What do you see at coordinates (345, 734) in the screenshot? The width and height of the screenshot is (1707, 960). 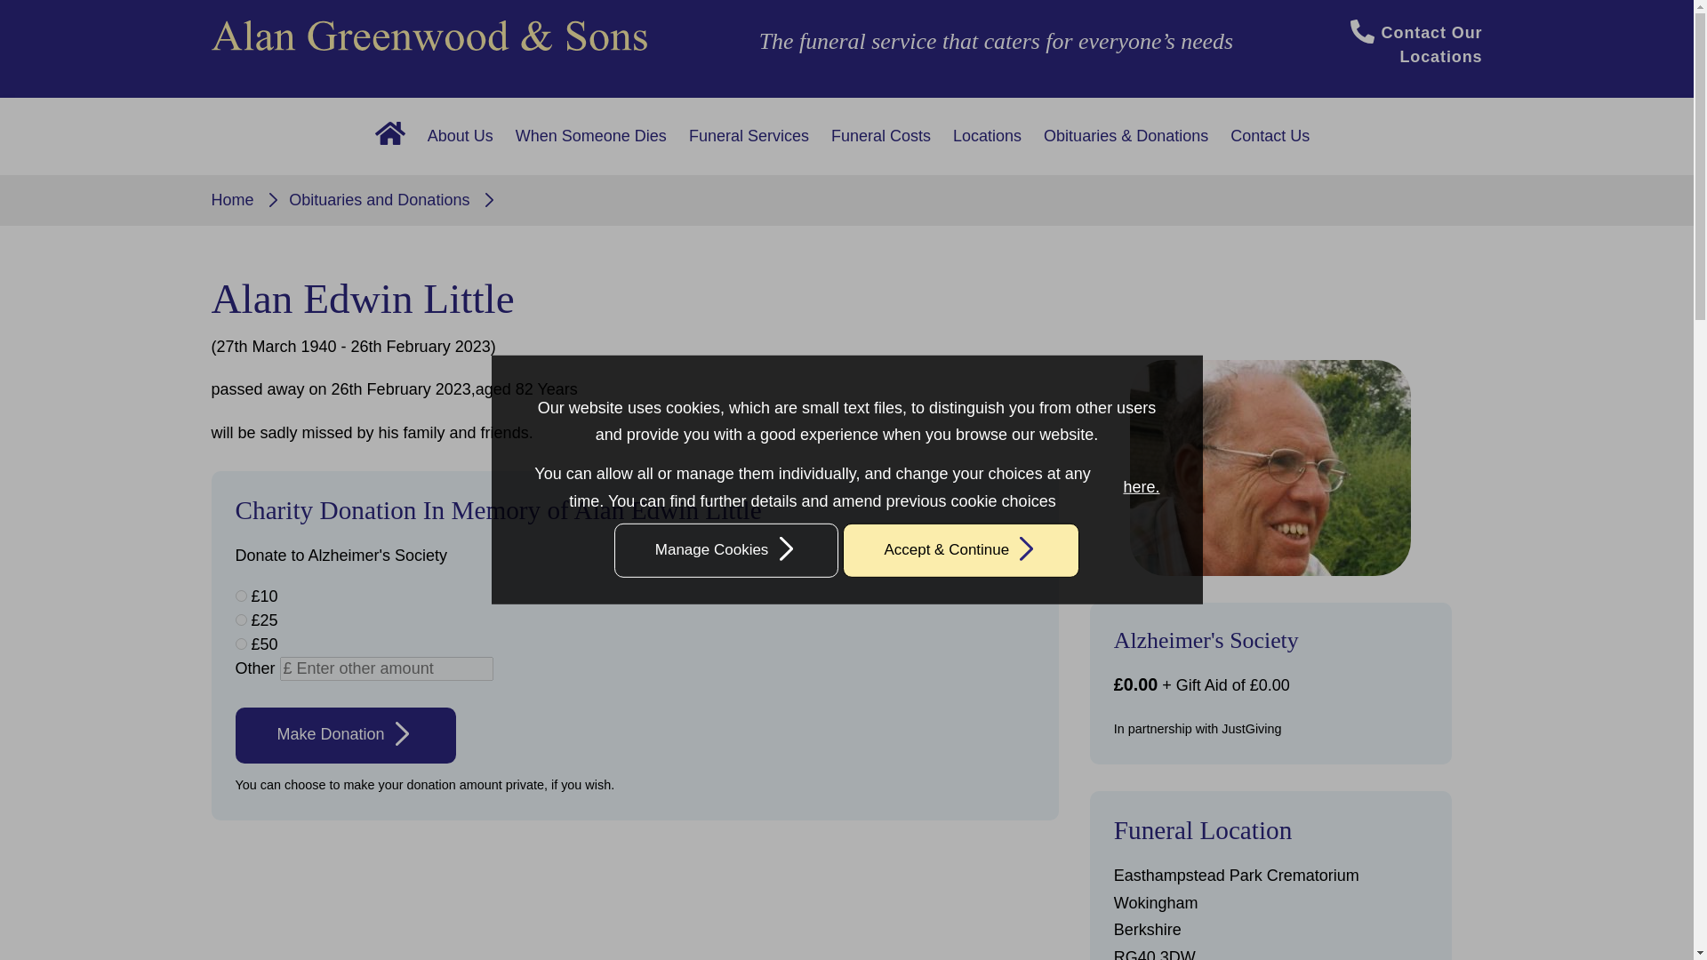 I see `Make donation` at bounding box center [345, 734].